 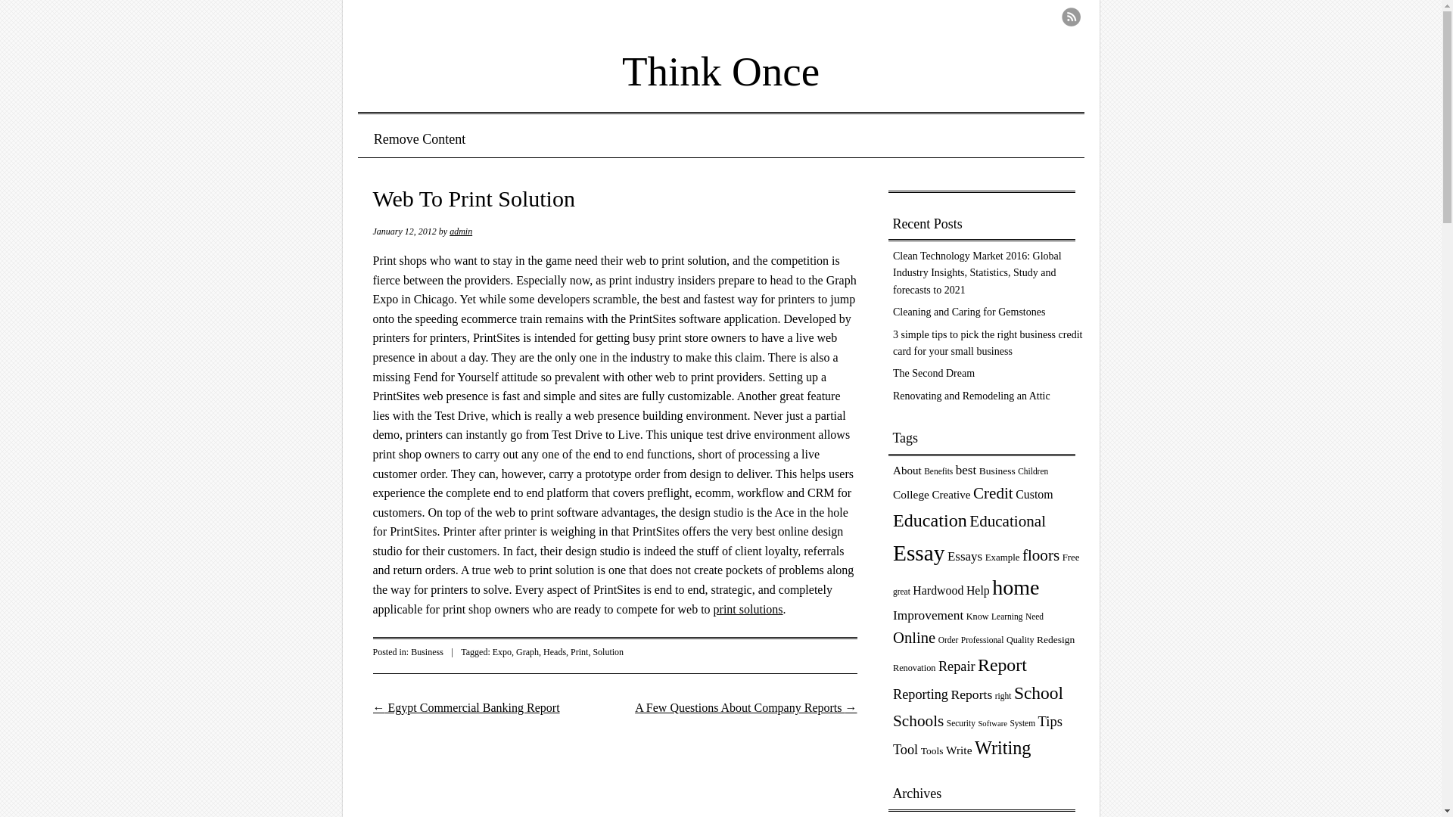 What do you see at coordinates (1002, 558) in the screenshot?
I see `Example` at bounding box center [1002, 558].